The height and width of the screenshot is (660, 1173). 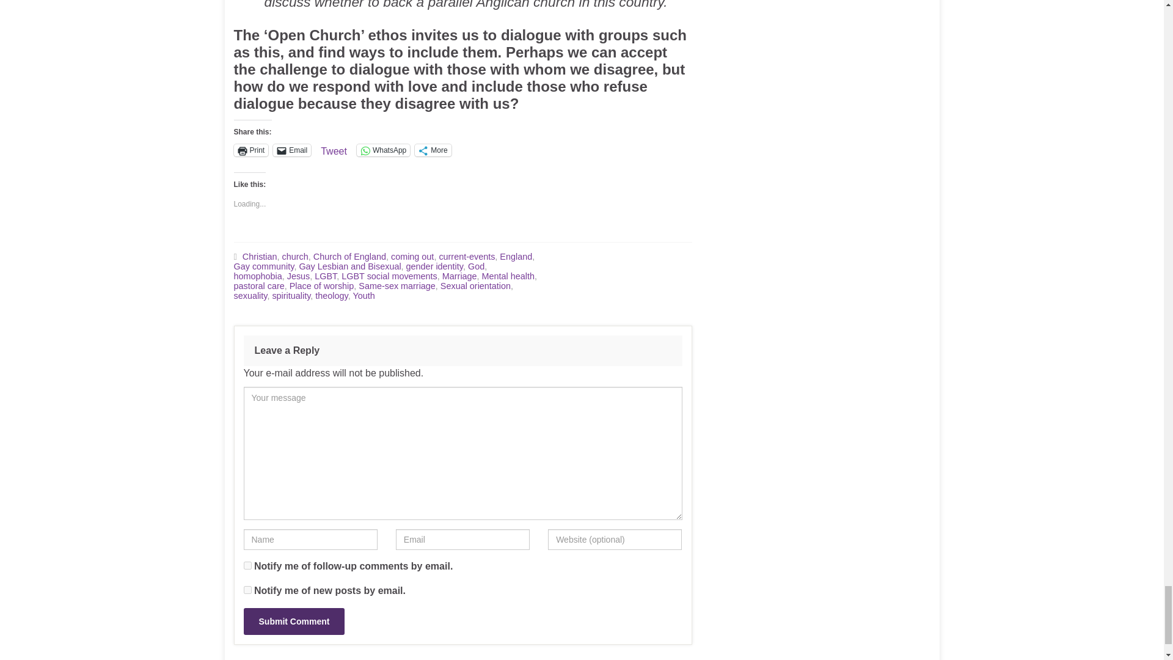 I want to click on subscribe, so click(x=247, y=590).